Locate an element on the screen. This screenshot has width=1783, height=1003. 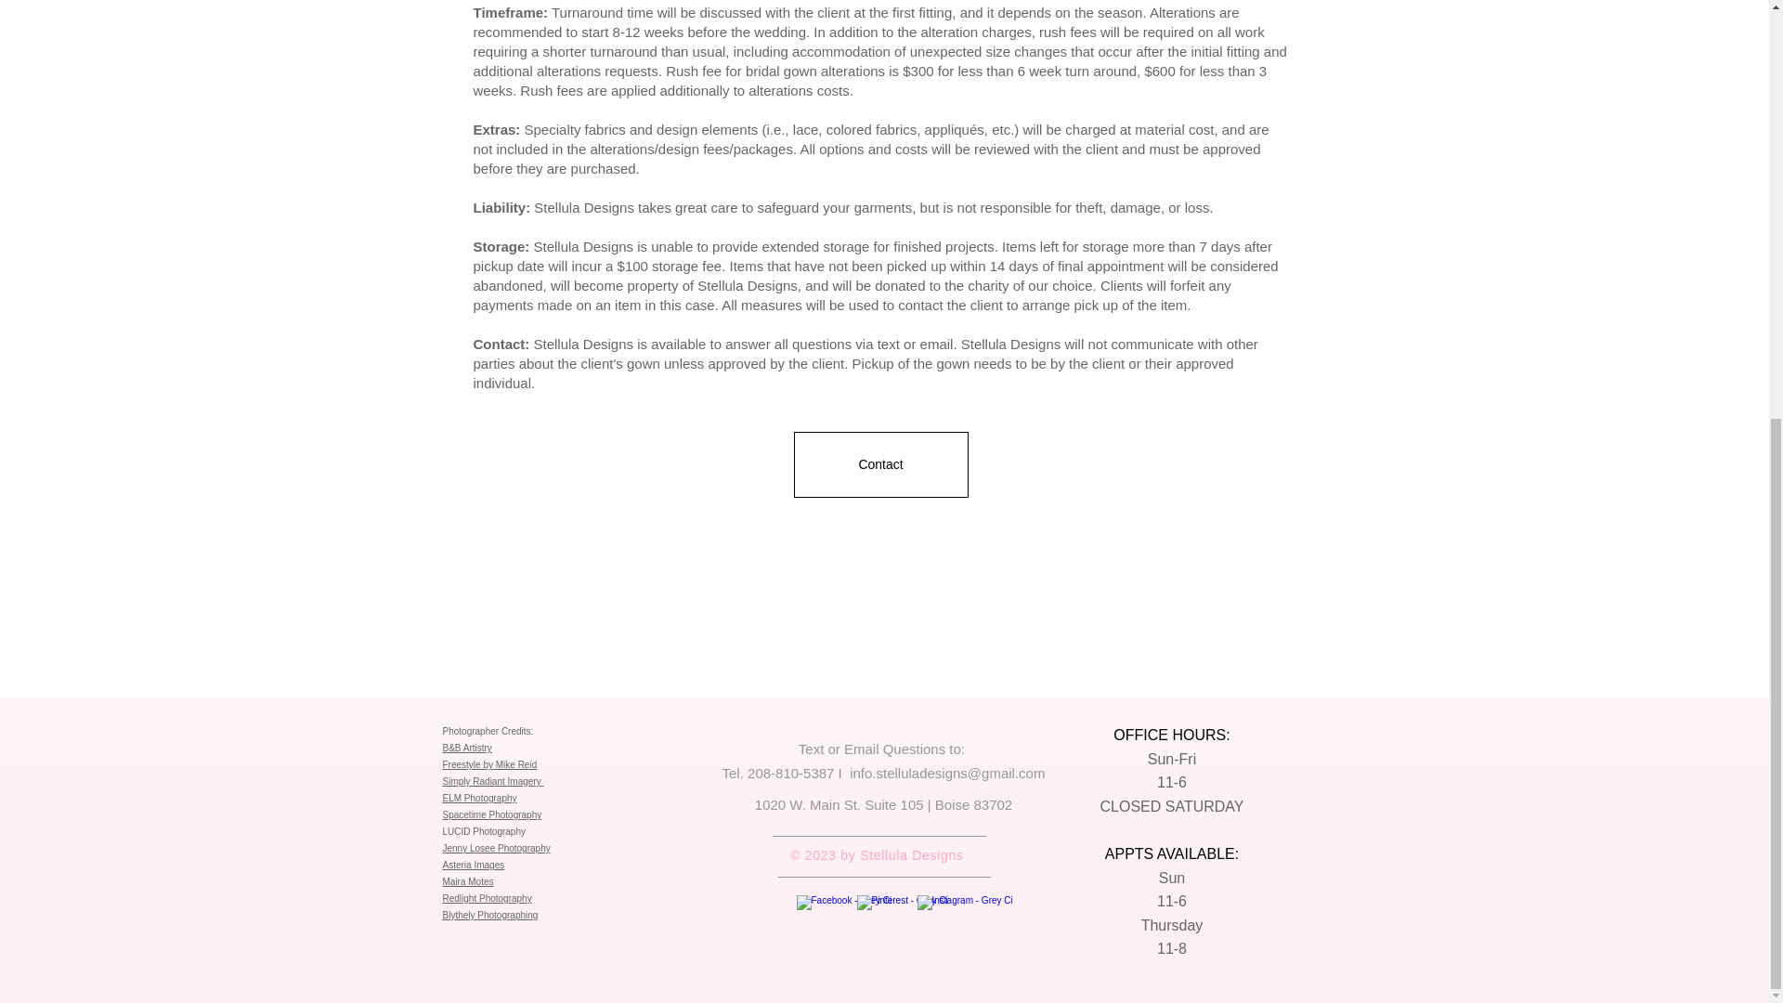
Spacetime Photography is located at coordinates (492, 814).